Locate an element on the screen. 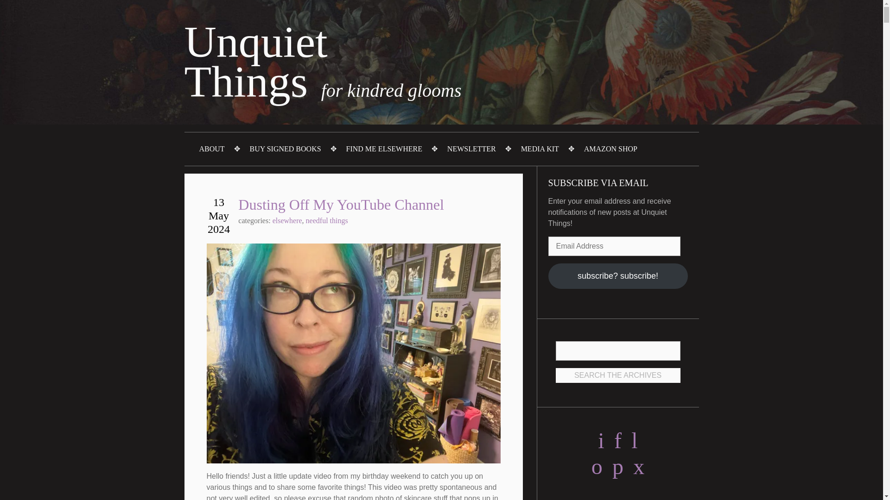  AMAZON SHOP is located at coordinates (610, 149).